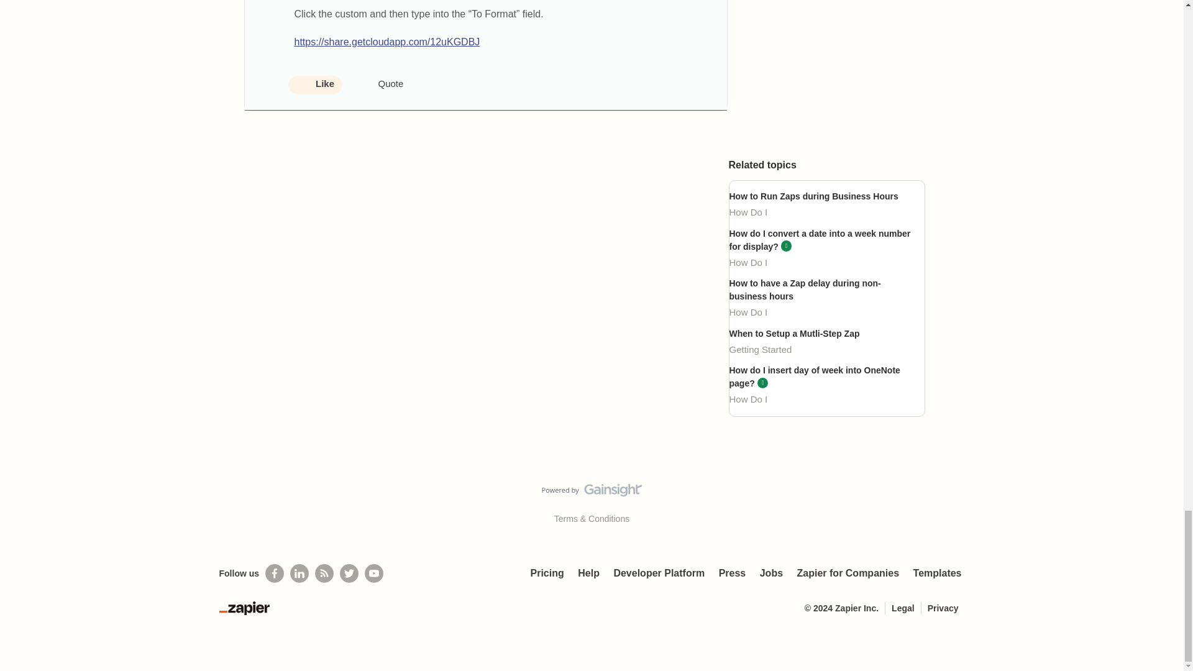  Describe the element at coordinates (299, 573) in the screenshot. I see `Follow us on LinkedIn` at that location.